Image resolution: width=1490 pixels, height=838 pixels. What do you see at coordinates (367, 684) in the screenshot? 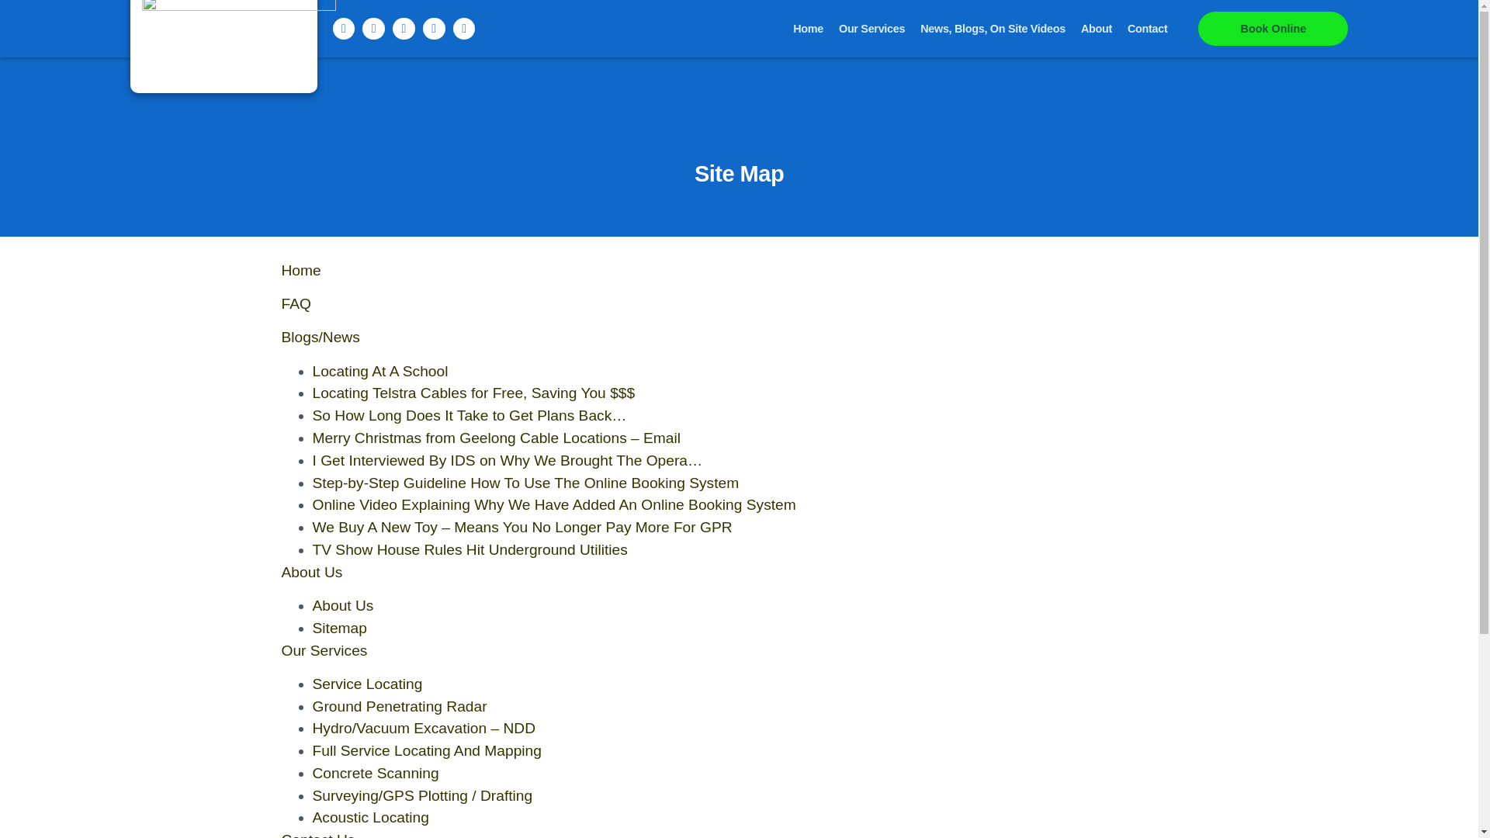
I see `Service Locating` at bounding box center [367, 684].